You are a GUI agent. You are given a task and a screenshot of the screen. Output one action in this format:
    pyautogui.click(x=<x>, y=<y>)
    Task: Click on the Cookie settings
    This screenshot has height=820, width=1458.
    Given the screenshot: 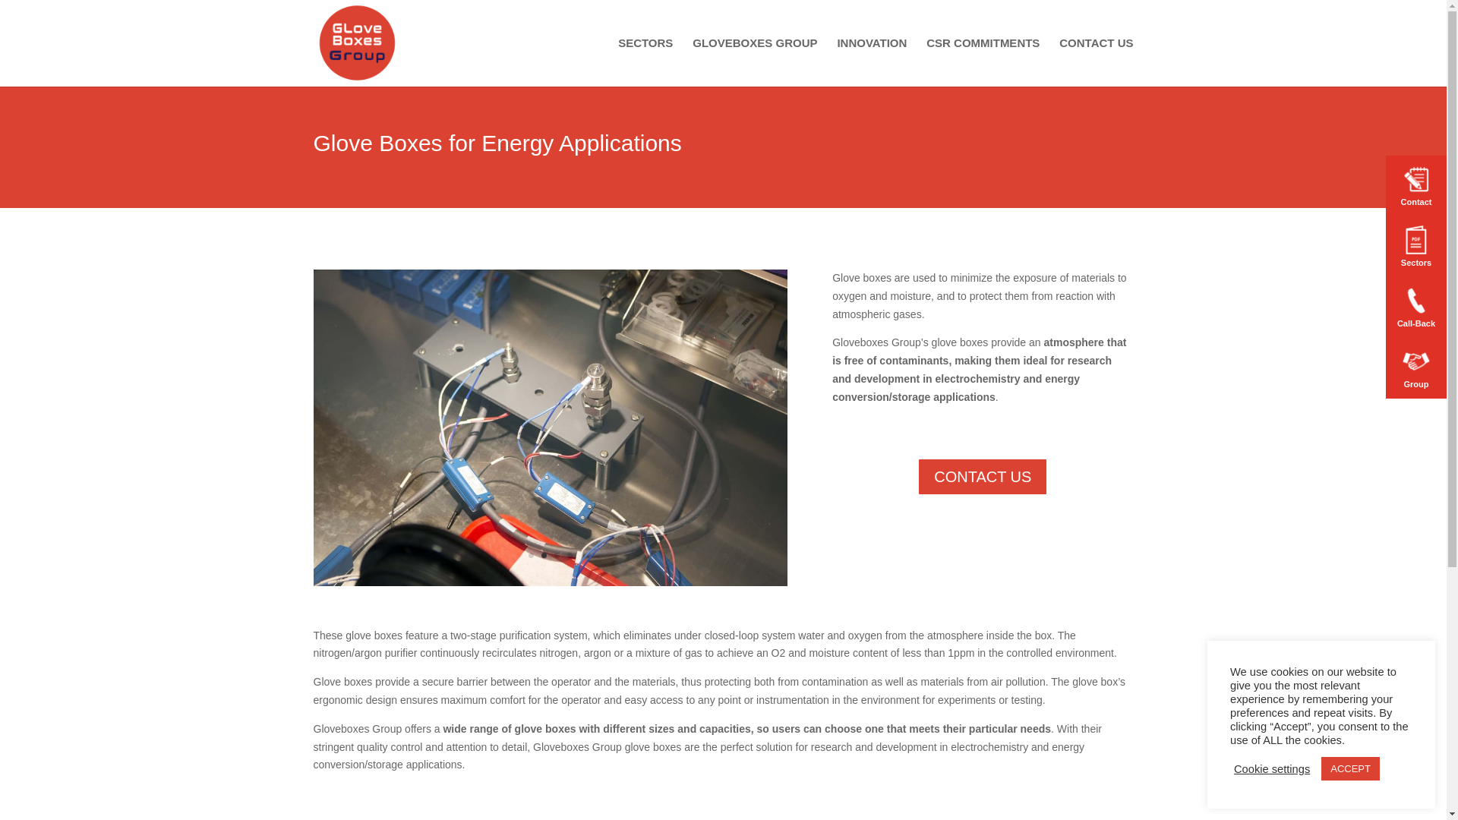 What is the action you would take?
    pyautogui.click(x=1271, y=768)
    